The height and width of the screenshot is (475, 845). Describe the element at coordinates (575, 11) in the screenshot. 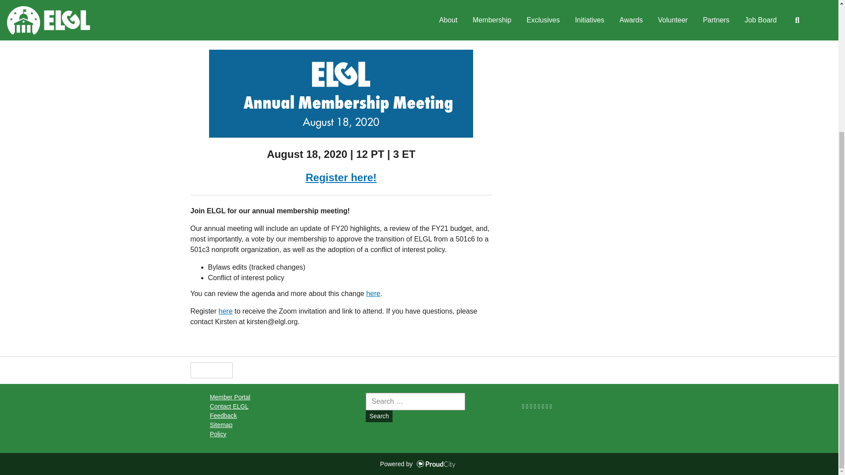

I see `Add your event` at that location.